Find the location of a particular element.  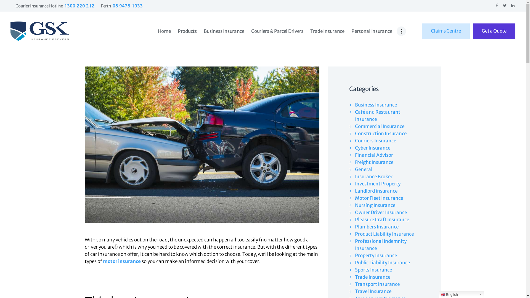

Courier Insurance Hotline1300 220 212 is located at coordinates (55, 6).